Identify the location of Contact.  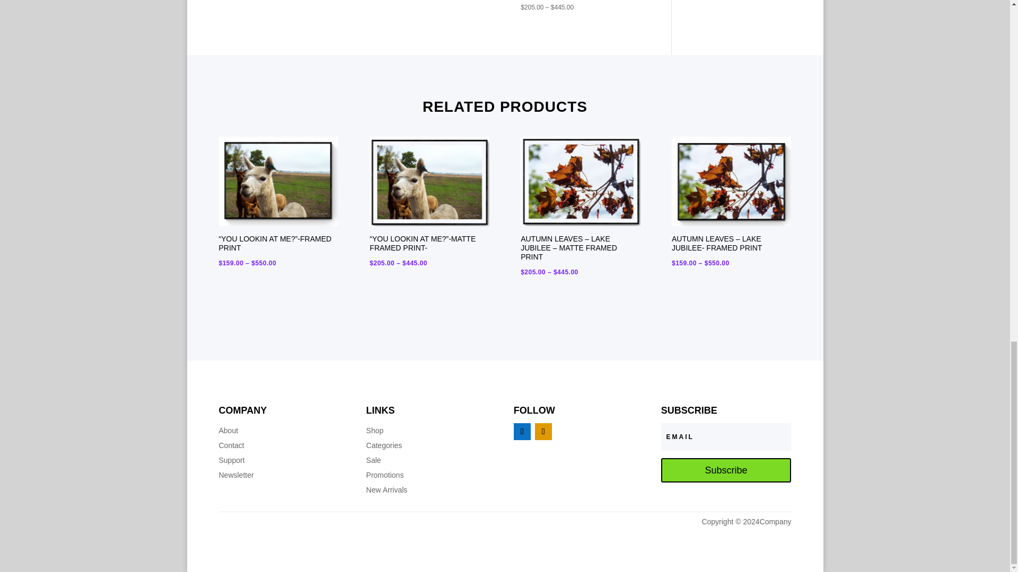
(231, 445).